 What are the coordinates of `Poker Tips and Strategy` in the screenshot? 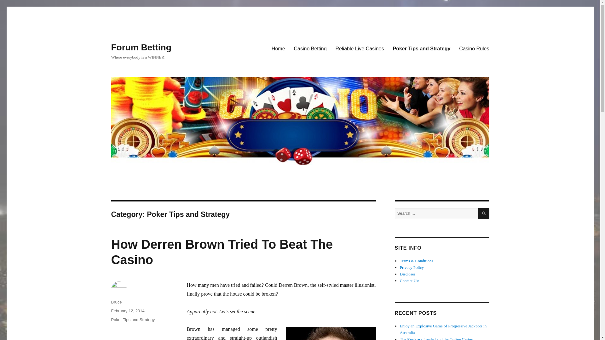 It's located at (133, 319).